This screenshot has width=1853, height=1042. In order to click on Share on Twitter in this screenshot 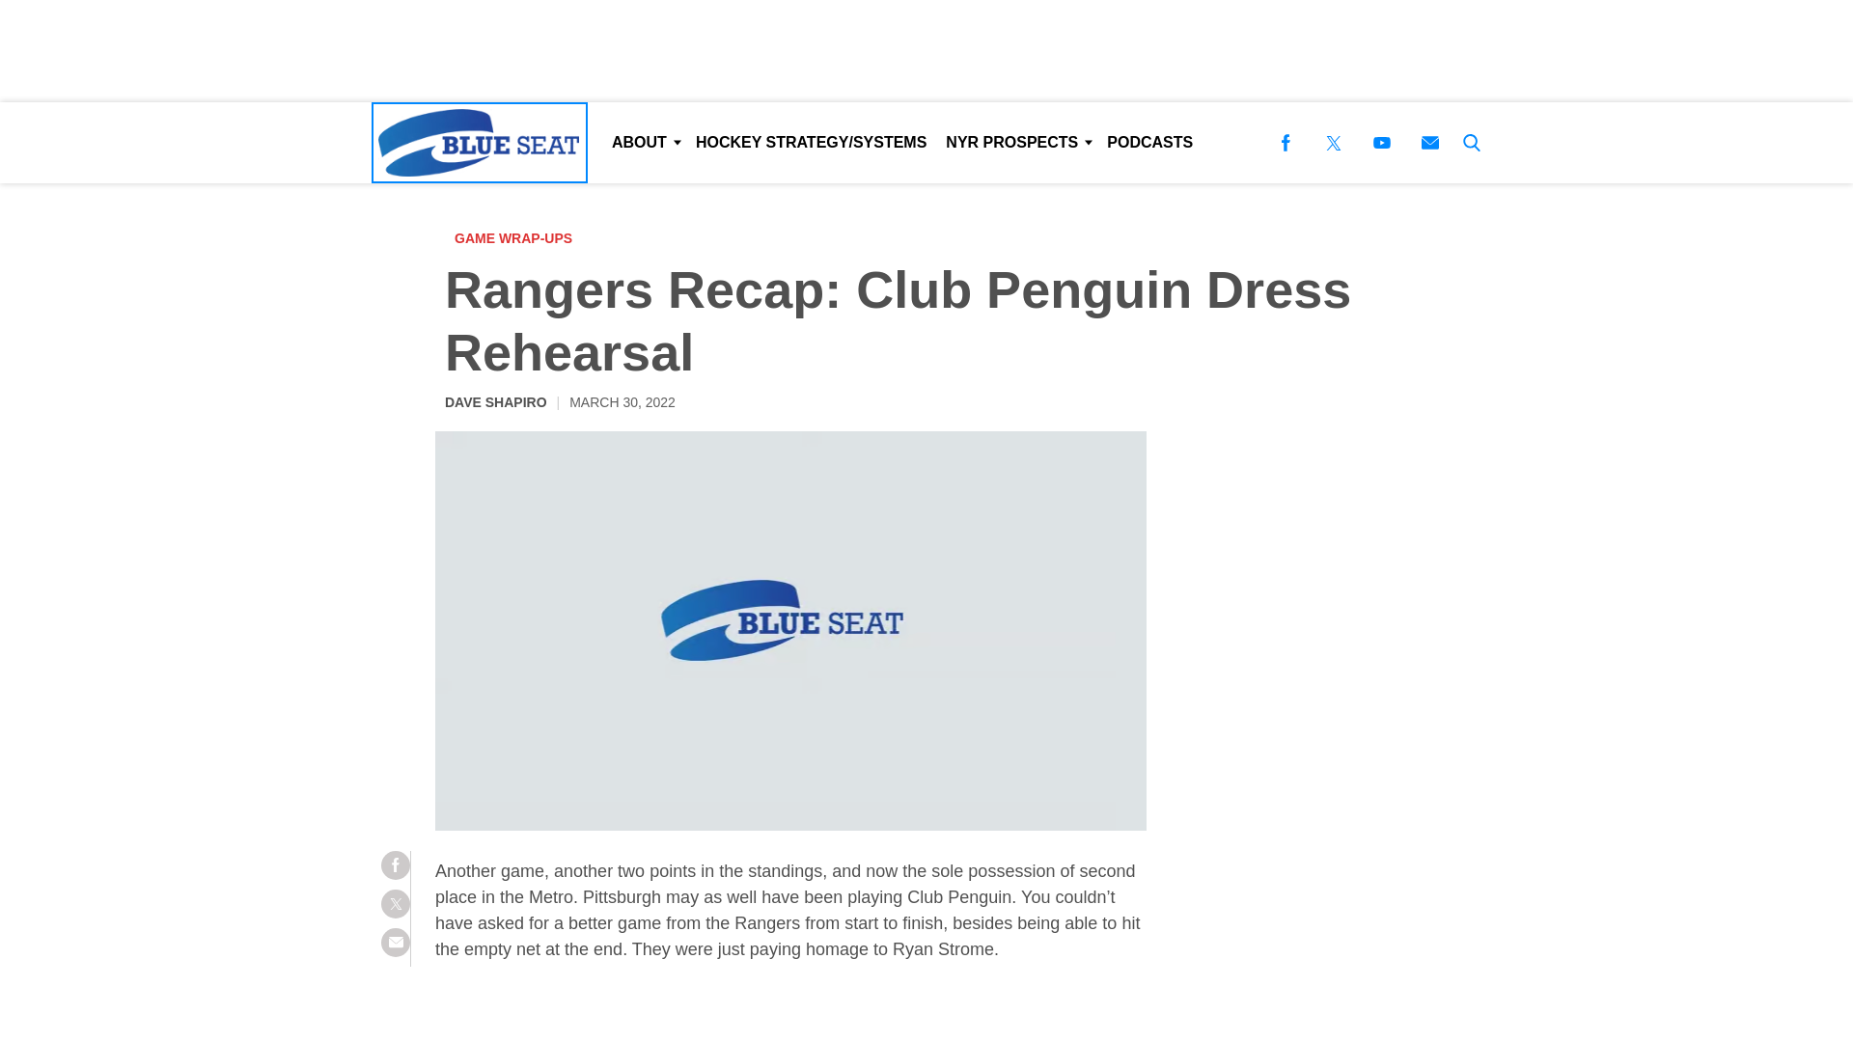, I will do `click(396, 903)`.